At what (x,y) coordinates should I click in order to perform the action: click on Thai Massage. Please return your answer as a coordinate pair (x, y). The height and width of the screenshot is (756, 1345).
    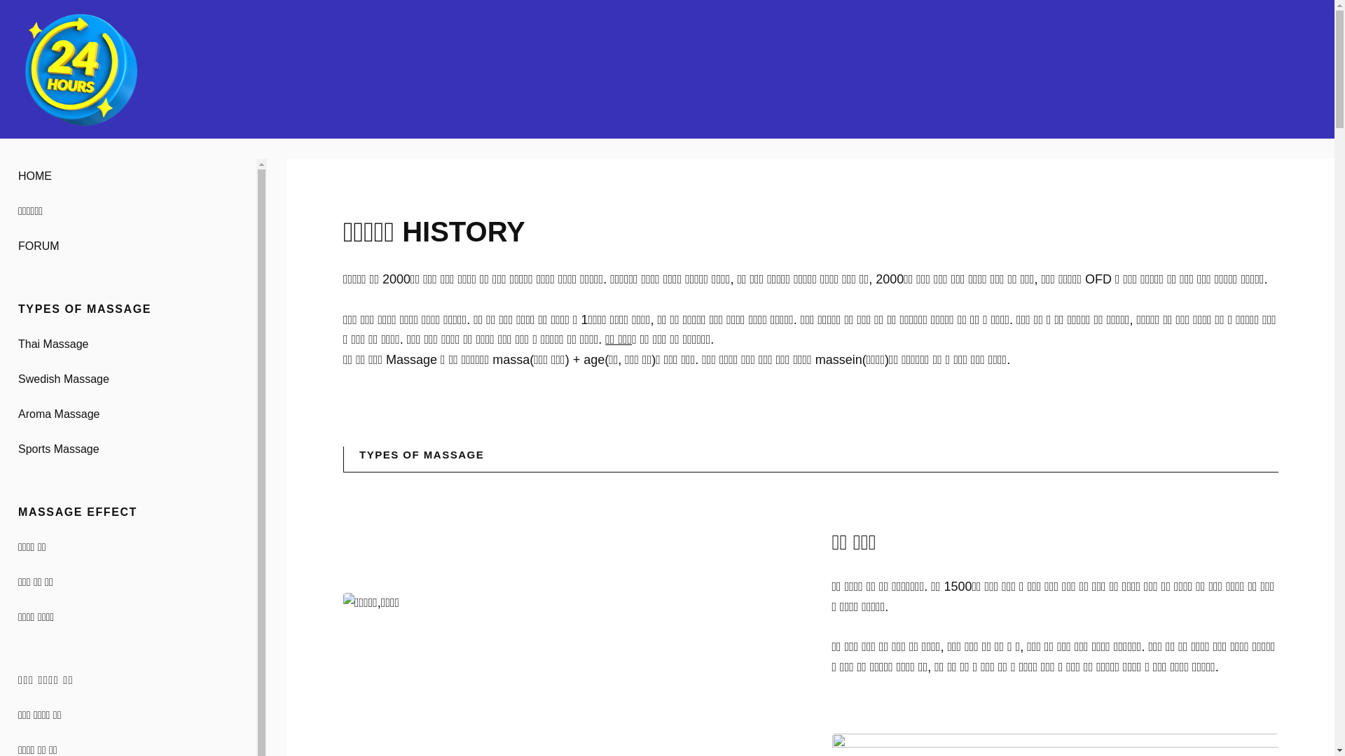
    Looking at the image, I should click on (128, 344).